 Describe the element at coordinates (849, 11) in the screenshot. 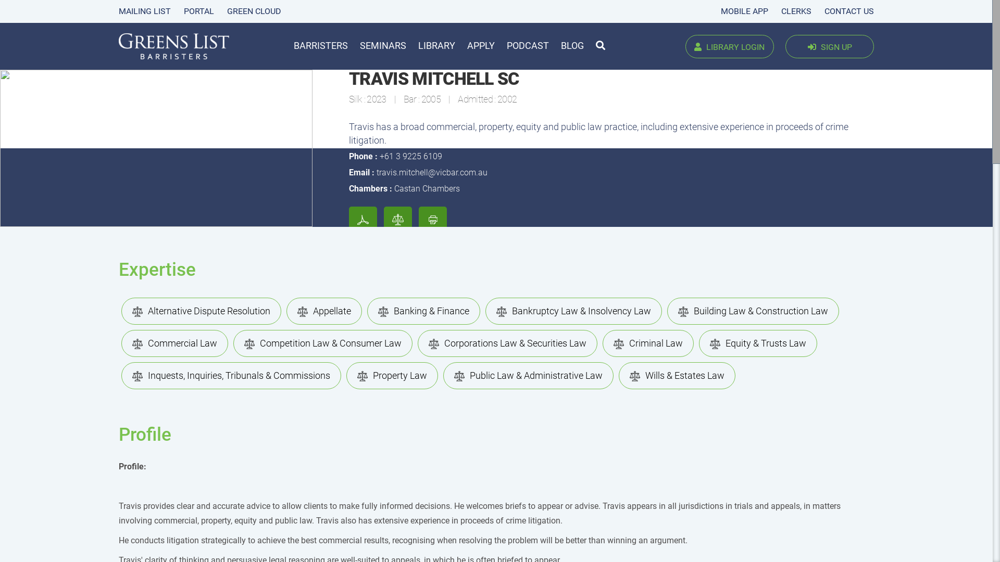

I see `CONTACT US` at that location.